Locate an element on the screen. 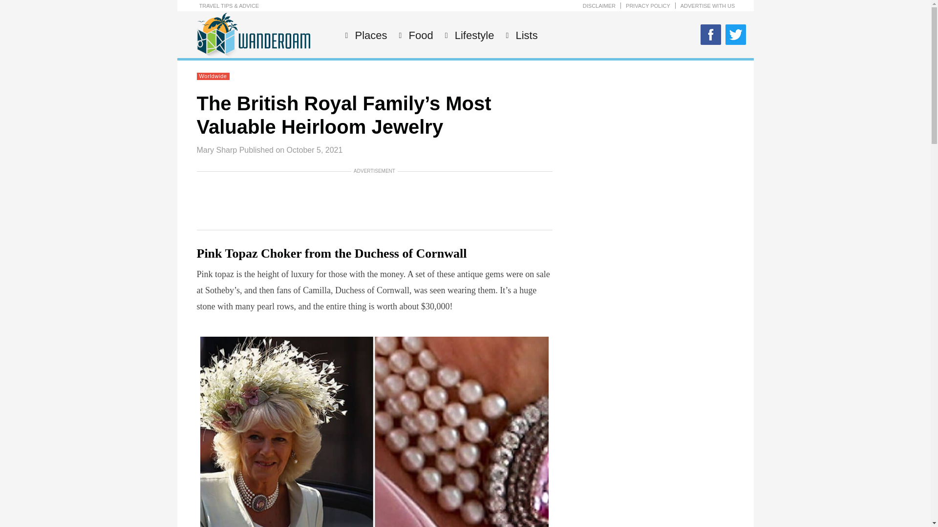 This screenshot has height=527, width=938. DISCLAIMER is located at coordinates (599, 6).